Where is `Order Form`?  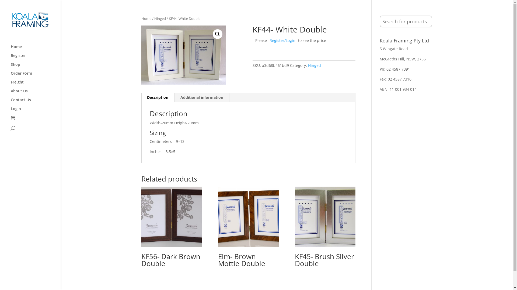 Order Form is located at coordinates (36, 76).